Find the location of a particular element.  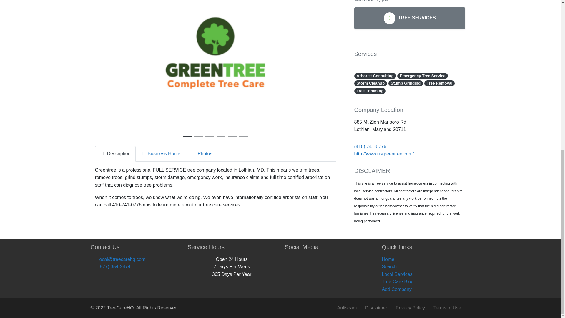

Stump Grinding is located at coordinates (406, 83).